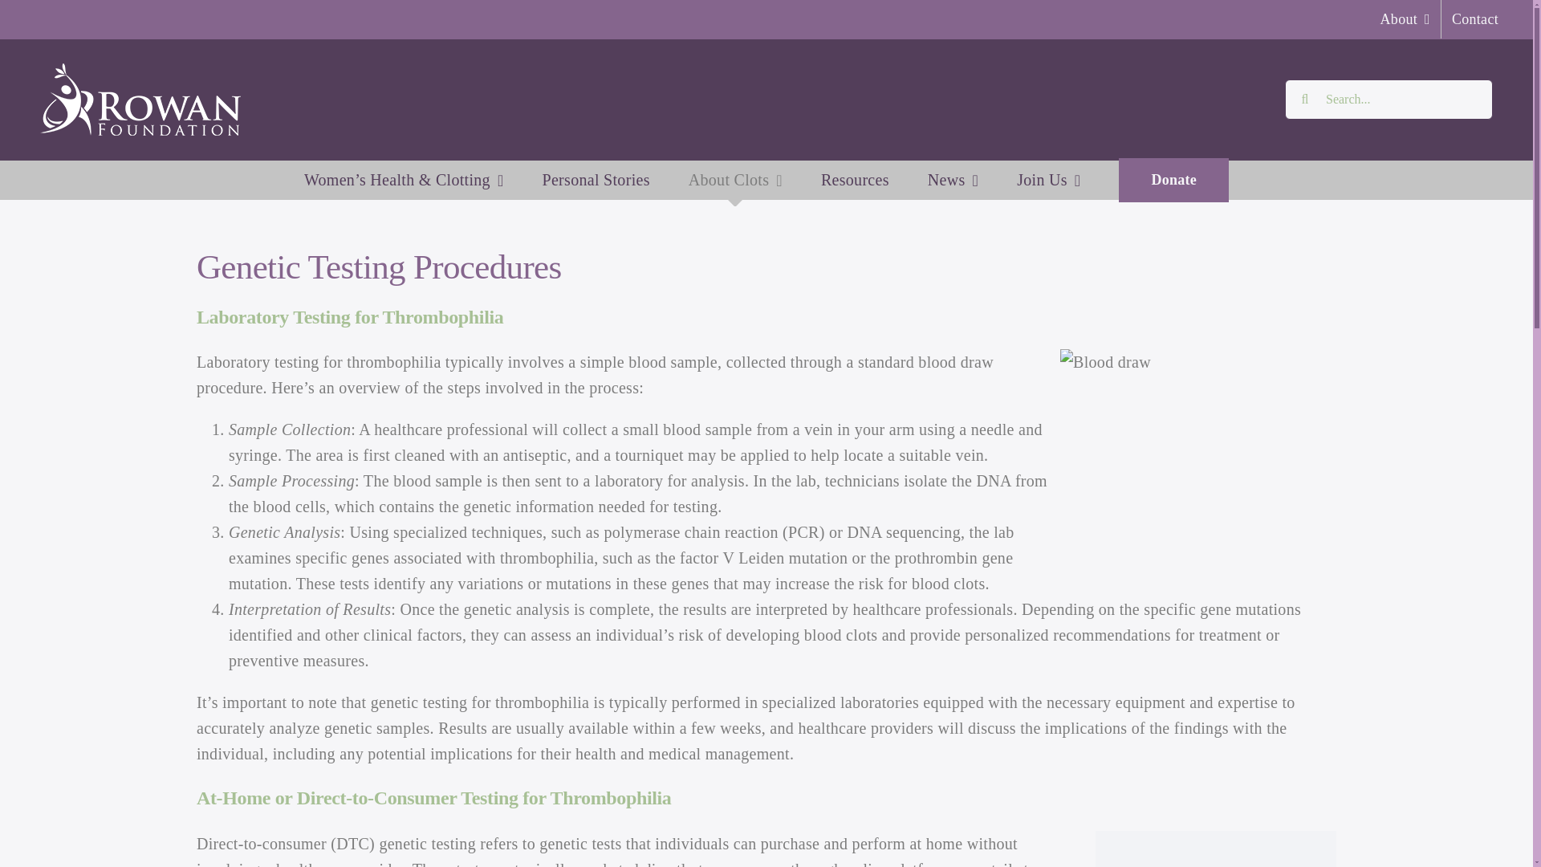 Image resolution: width=1541 pixels, height=867 pixels. What do you see at coordinates (1173, 180) in the screenshot?
I see `Donate` at bounding box center [1173, 180].